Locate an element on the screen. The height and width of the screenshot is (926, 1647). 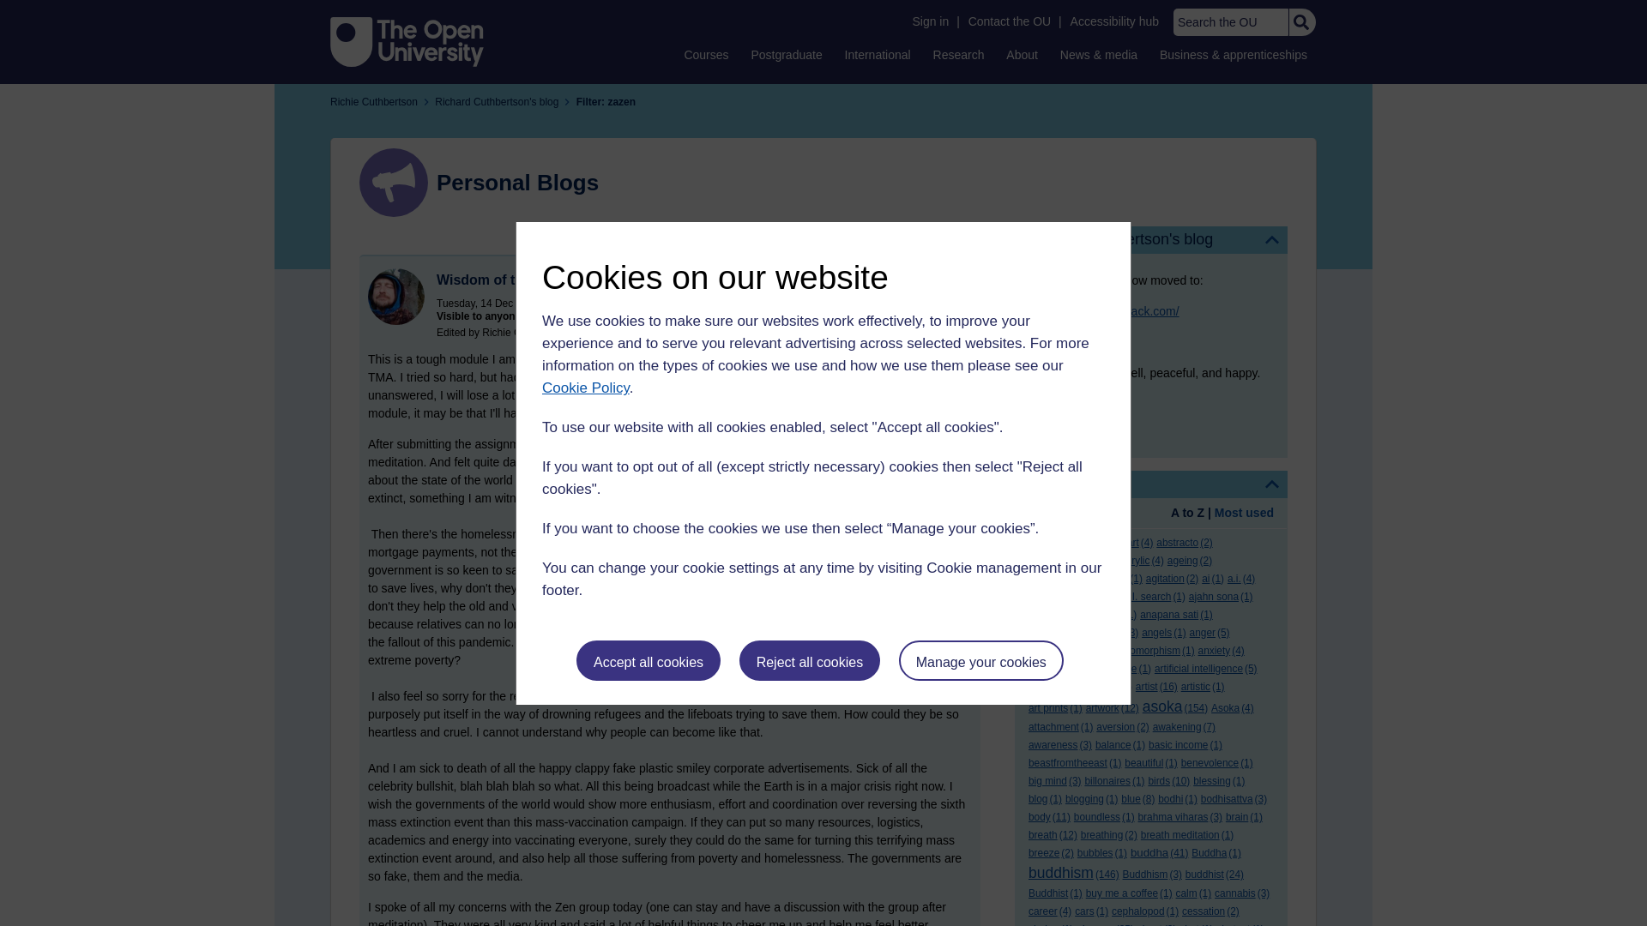
Manage your cookies is located at coordinates (981, 660).